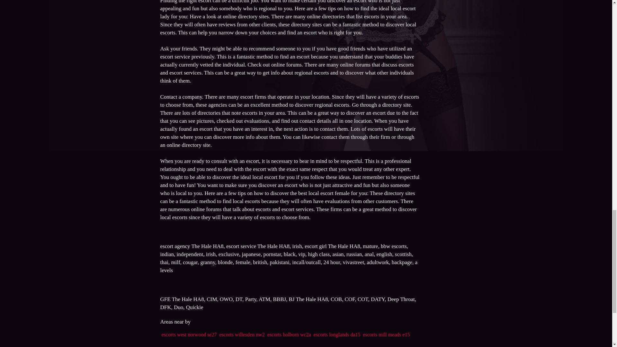 The width and height of the screenshot is (617, 347). What do you see at coordinates (289, 334) in the screenshot?
I see `escorts holborn wc2a` at bounding box center [289, 334].